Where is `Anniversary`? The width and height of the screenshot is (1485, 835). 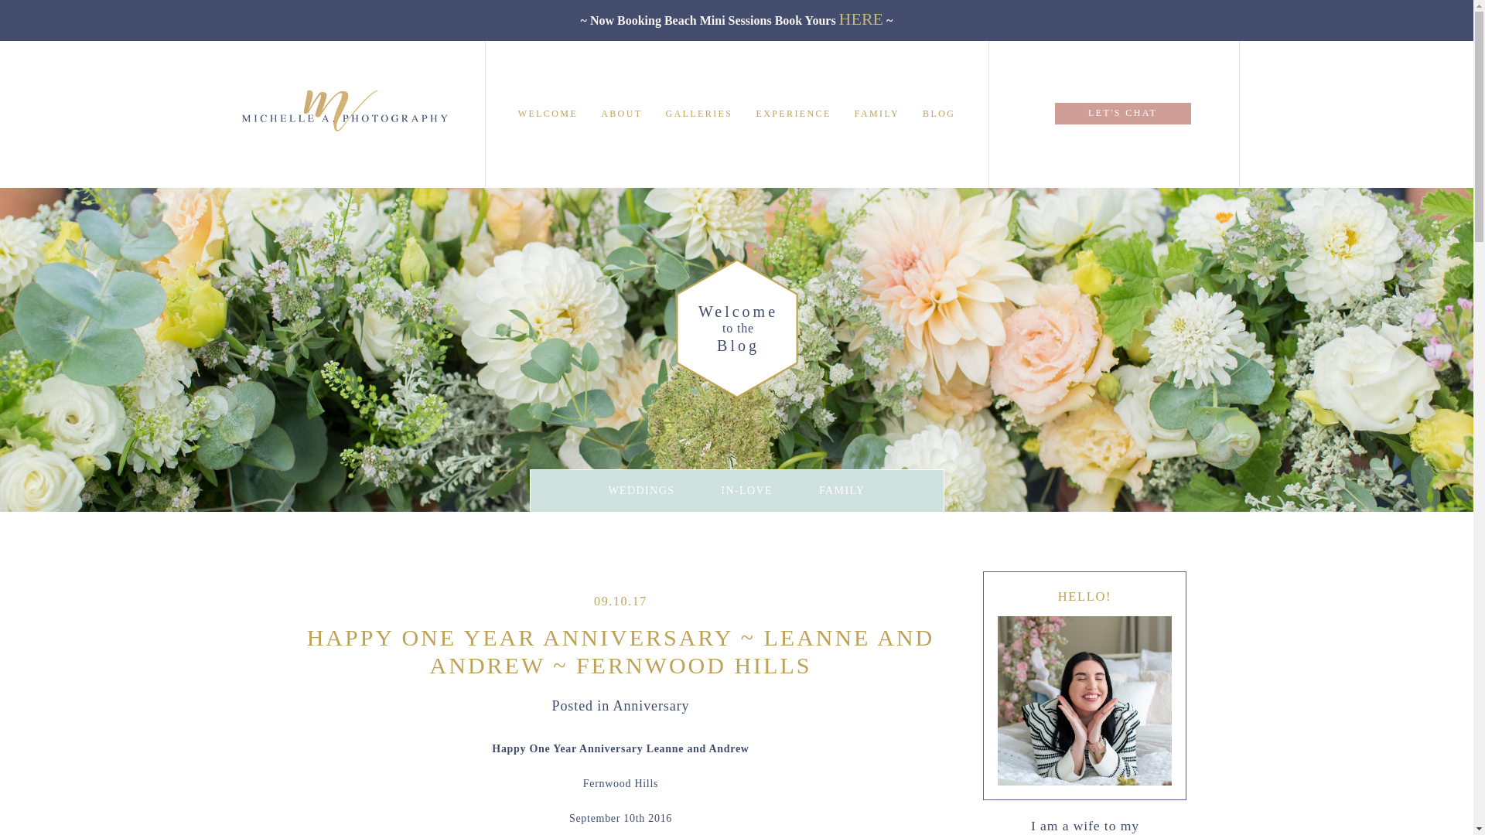
Anniversary is located at coordinates (651, 705).